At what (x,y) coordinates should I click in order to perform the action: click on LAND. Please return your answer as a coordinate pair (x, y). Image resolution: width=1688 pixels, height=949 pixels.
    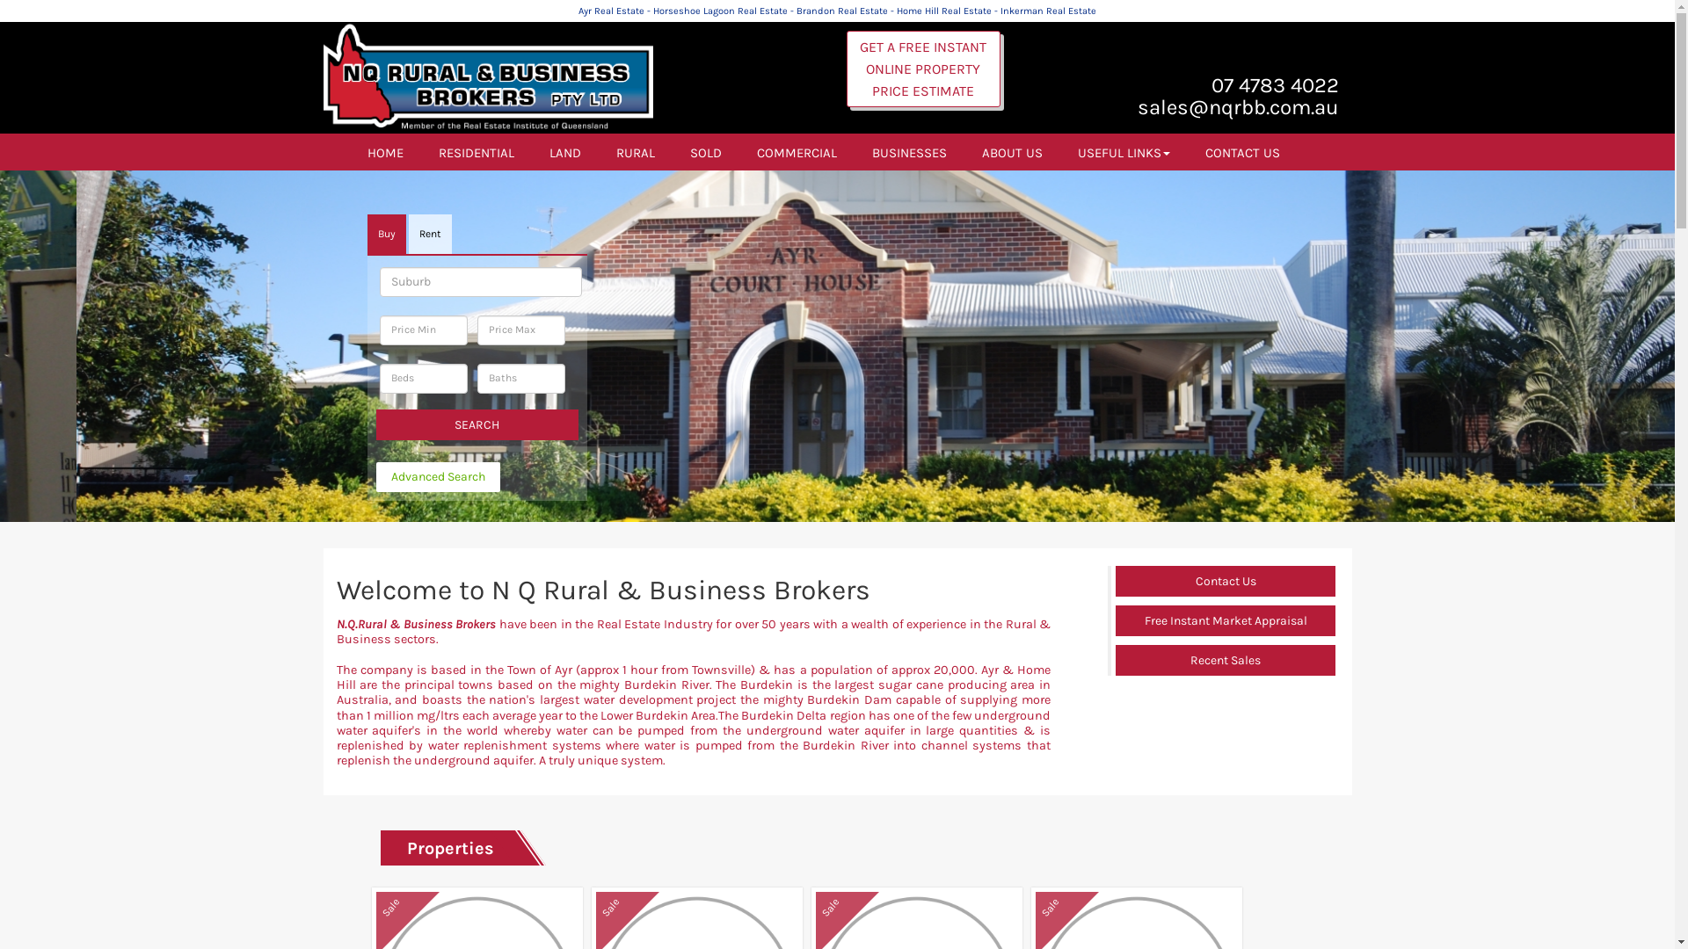
    Looking at the image, I should click on (564, 152).